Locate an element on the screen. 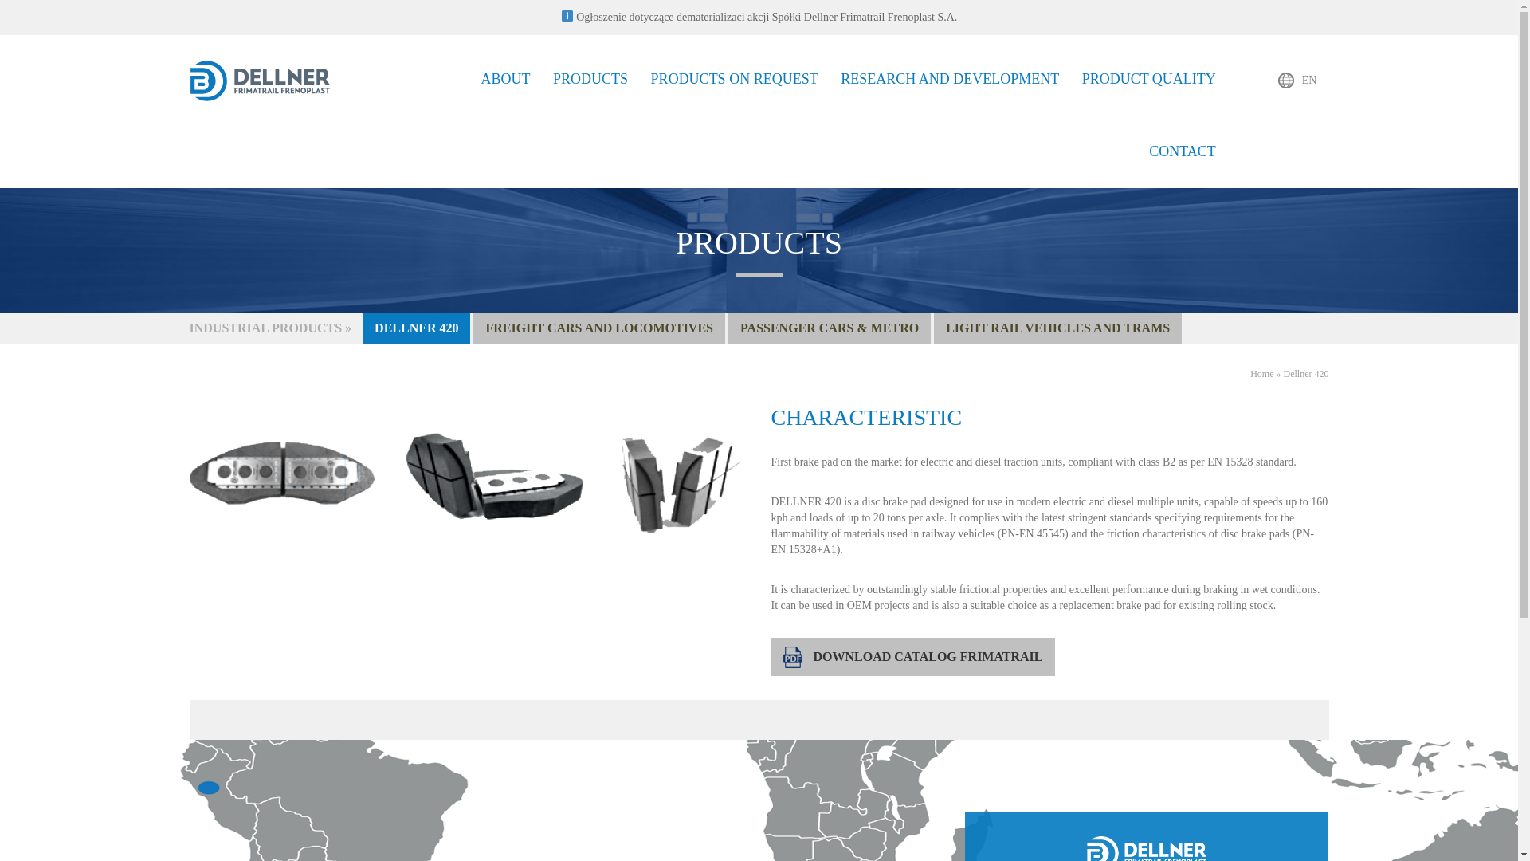  PRODUCTS ON REQUEST is located at coordinates (735, 79).